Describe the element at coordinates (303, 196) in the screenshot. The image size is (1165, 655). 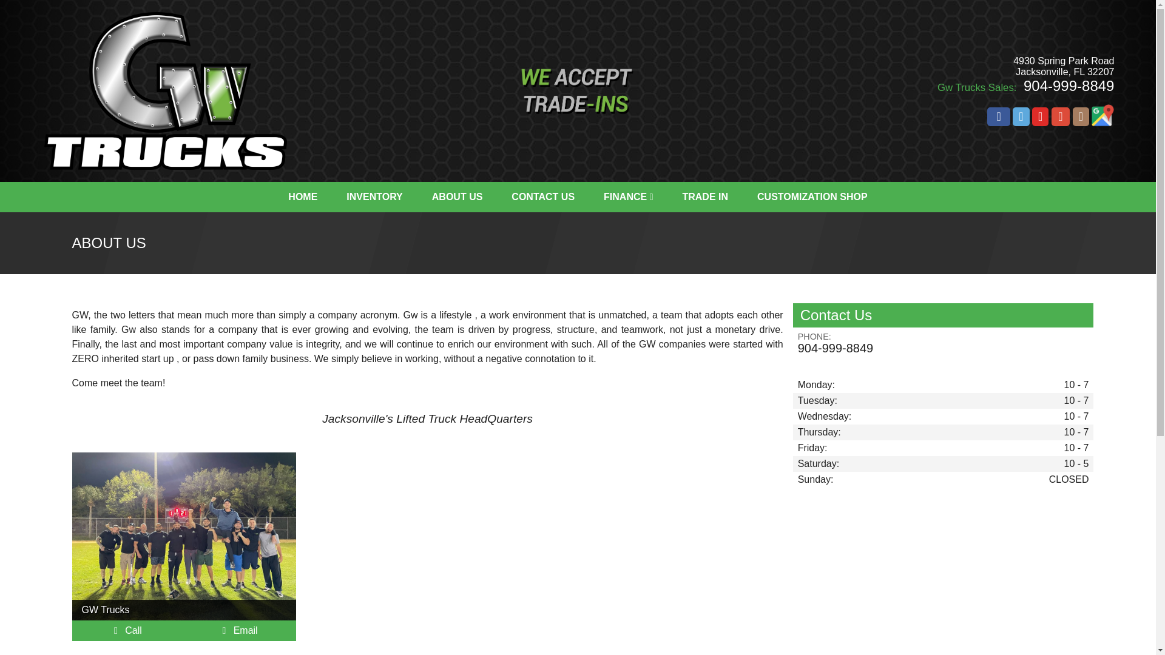
I see `HOME` at that location.